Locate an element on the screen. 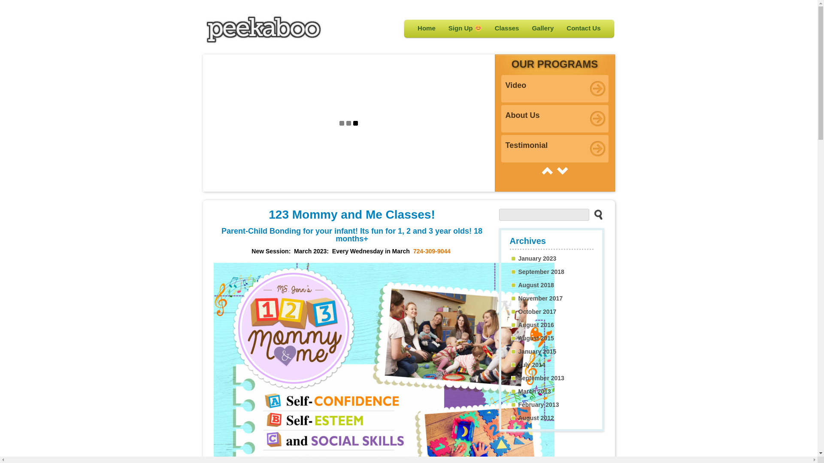 The width and height of the screenshot is (824, 463). Contact Us is located at coordinates (584, 28).